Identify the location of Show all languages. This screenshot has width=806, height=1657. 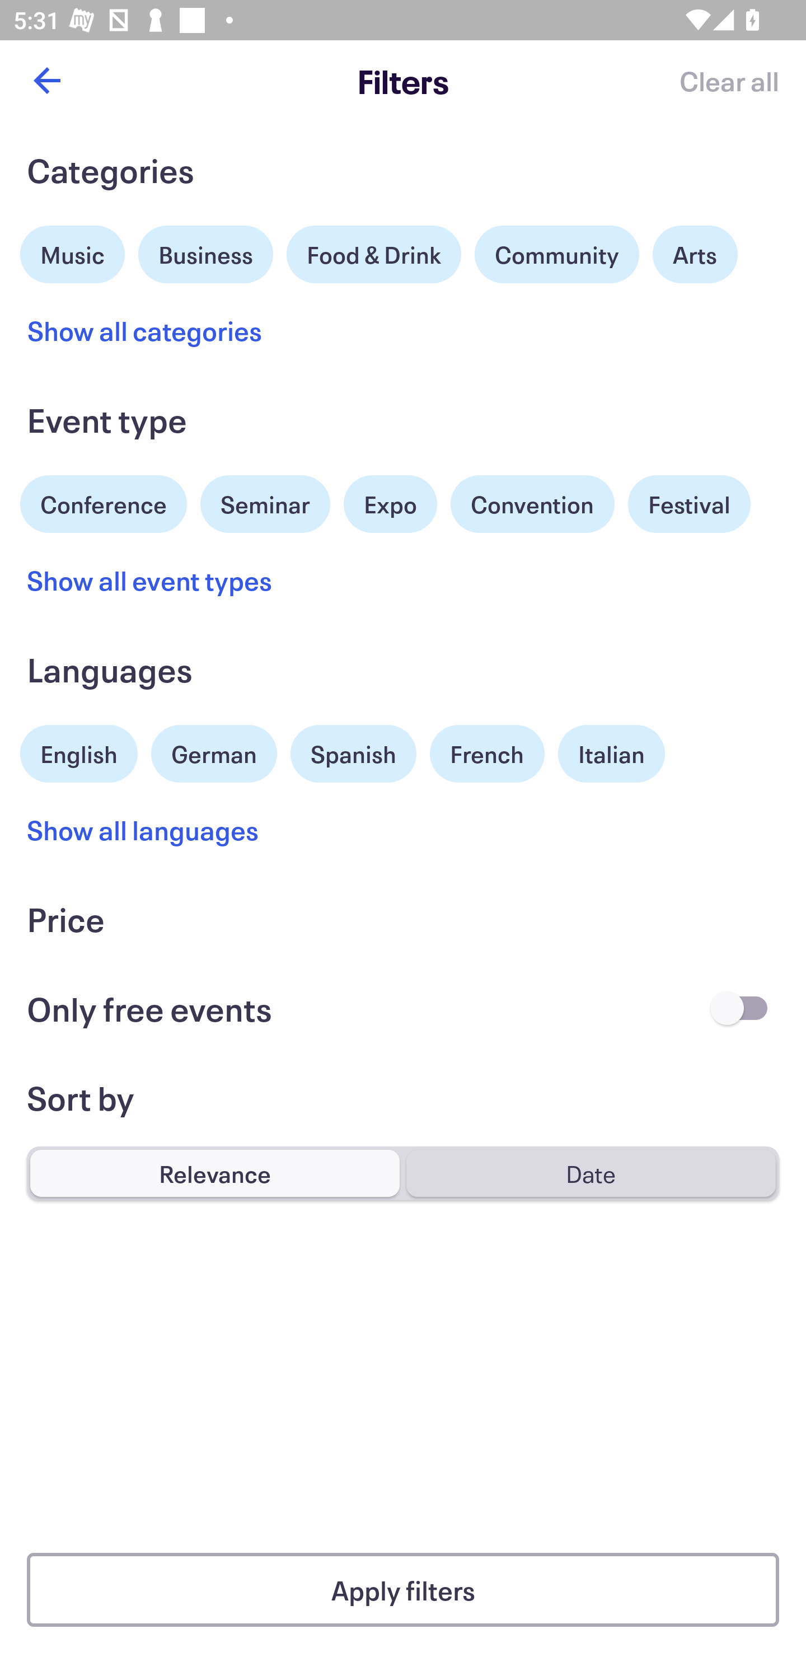
(143, 829).